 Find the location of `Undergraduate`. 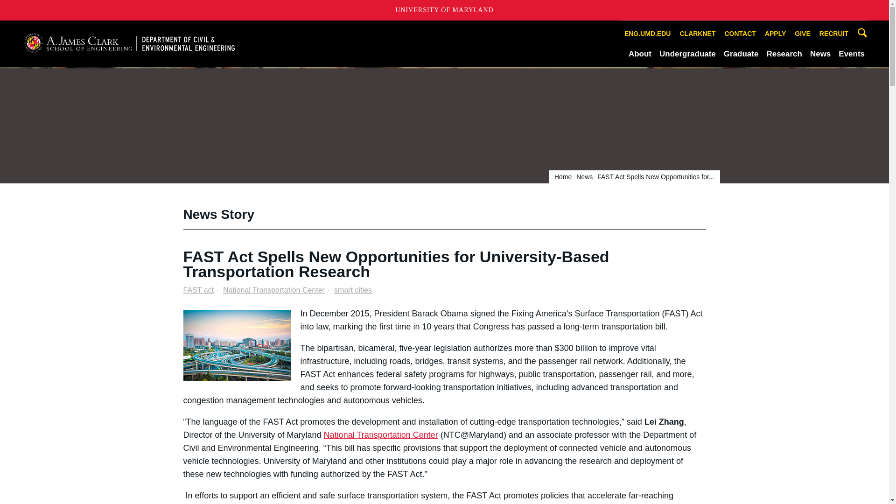

Undergraduate is located at coordinates (688, 54).